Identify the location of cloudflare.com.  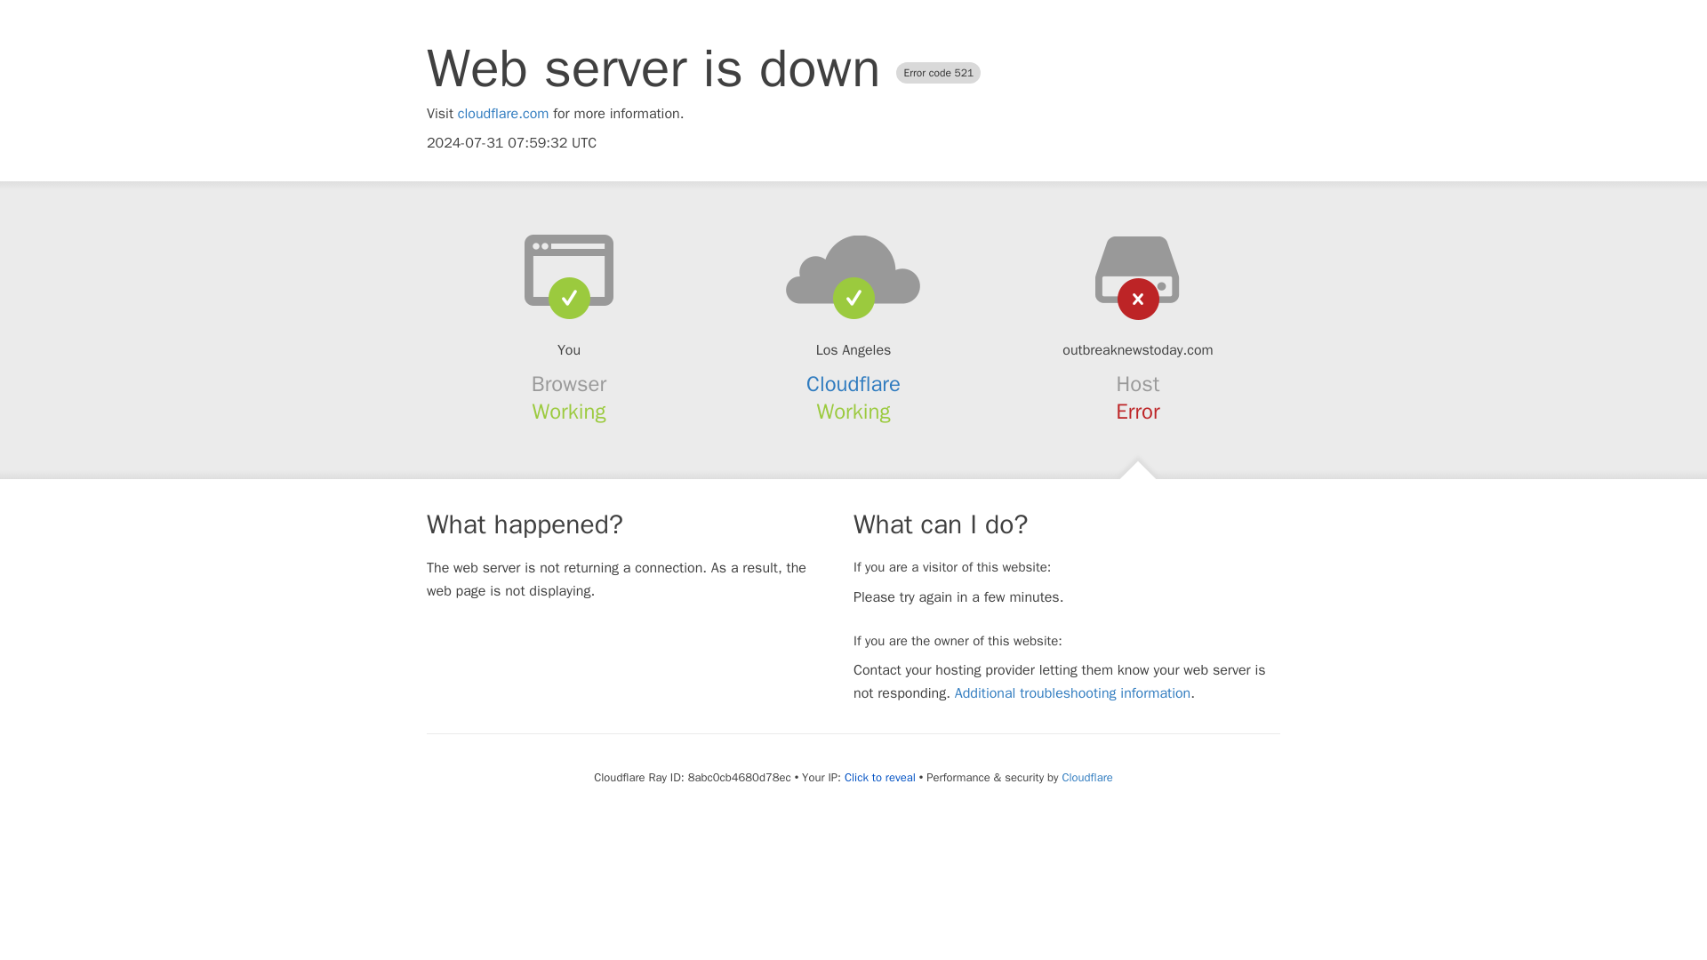
(503, 114).